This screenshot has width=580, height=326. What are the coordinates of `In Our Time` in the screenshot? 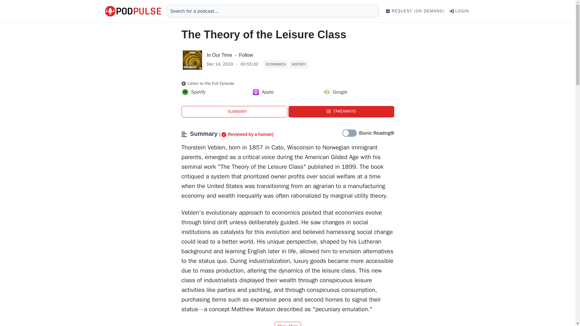 It's located at (219, 55).